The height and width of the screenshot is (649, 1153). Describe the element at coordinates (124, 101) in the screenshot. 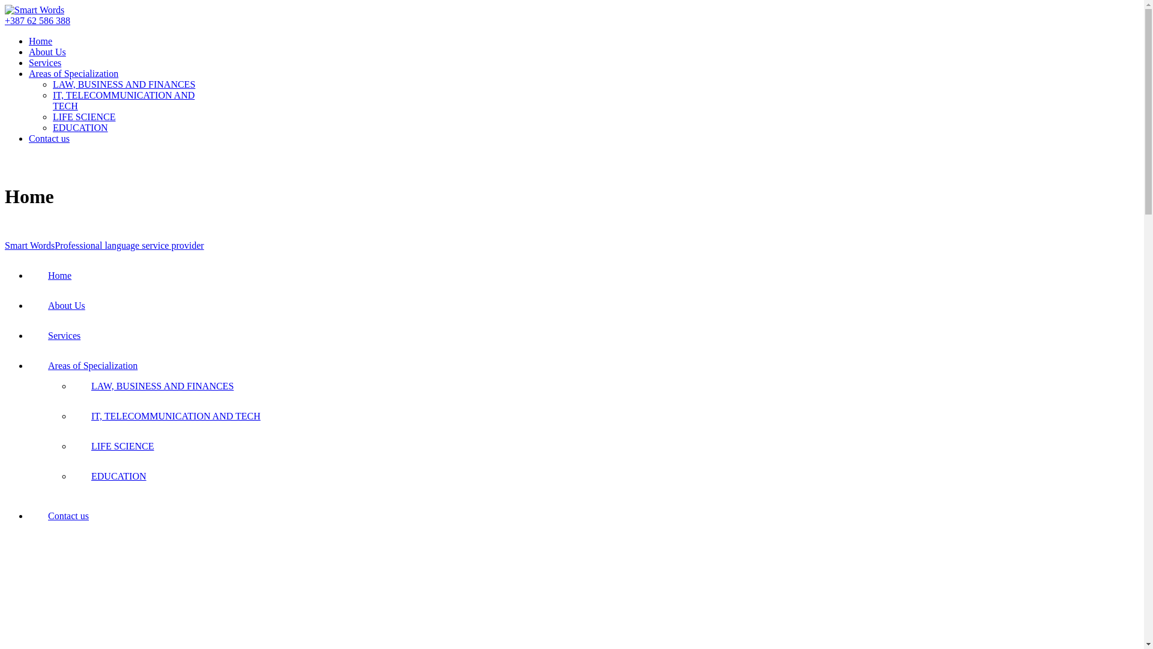

I see `IT, TELECOMMUNICATION AND TECH` at that location.